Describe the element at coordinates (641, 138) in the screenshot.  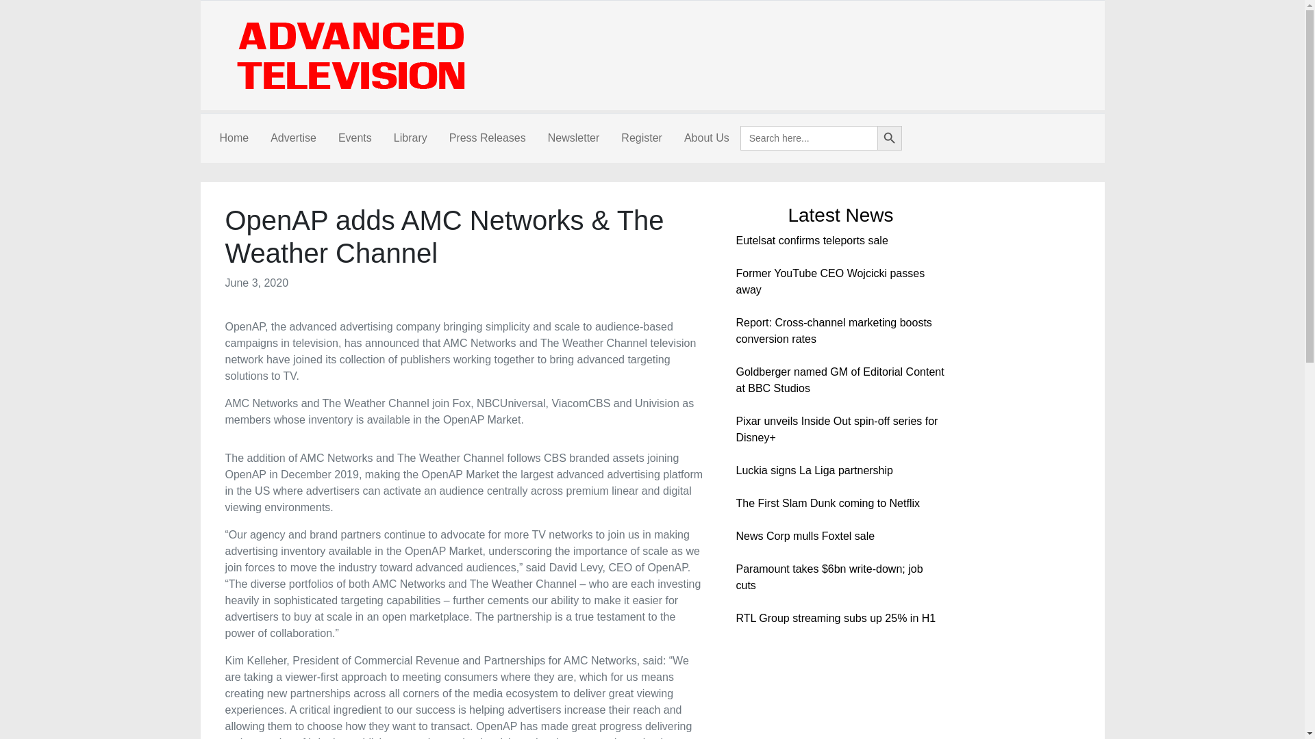
I see `Register` at that location.